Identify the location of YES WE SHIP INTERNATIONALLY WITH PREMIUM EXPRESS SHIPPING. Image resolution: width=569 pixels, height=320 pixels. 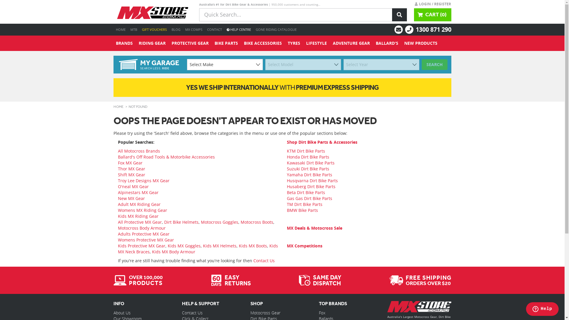
(282, 88).